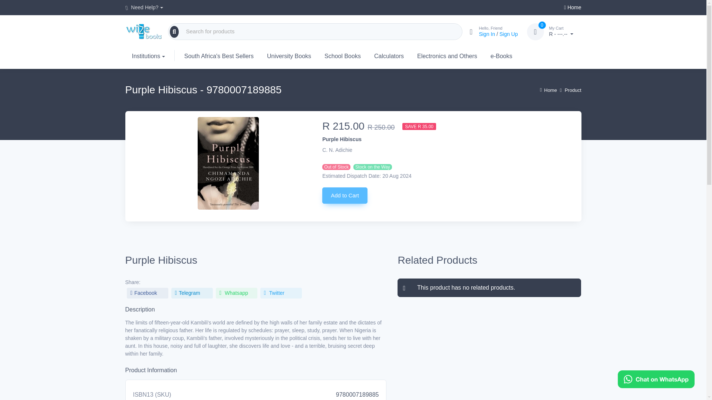 This screenshot has height=400, width=712. I want to click on School Books, so click(342, 56).